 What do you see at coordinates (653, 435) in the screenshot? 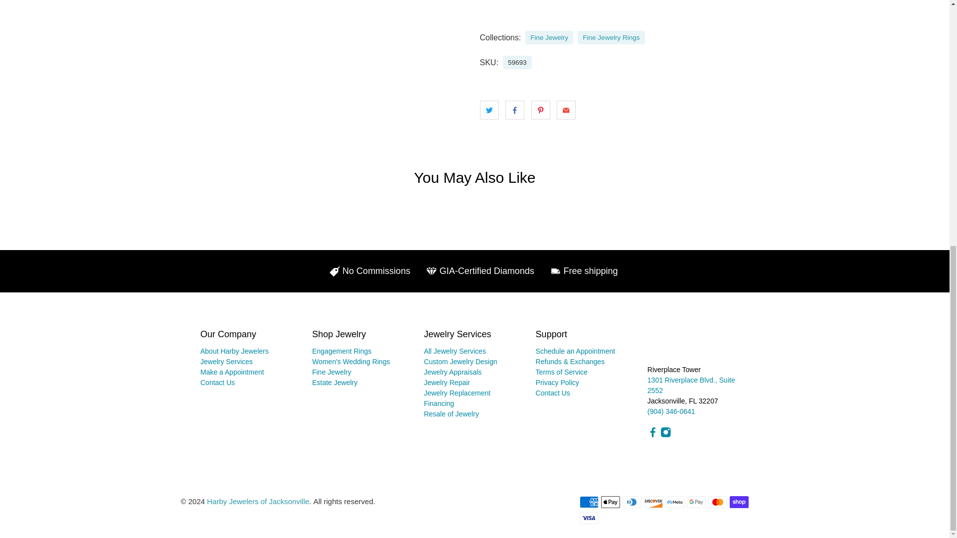
I see `Harby Jewelers of Jacksonville on Facebook` at bounding box center [653, 435].